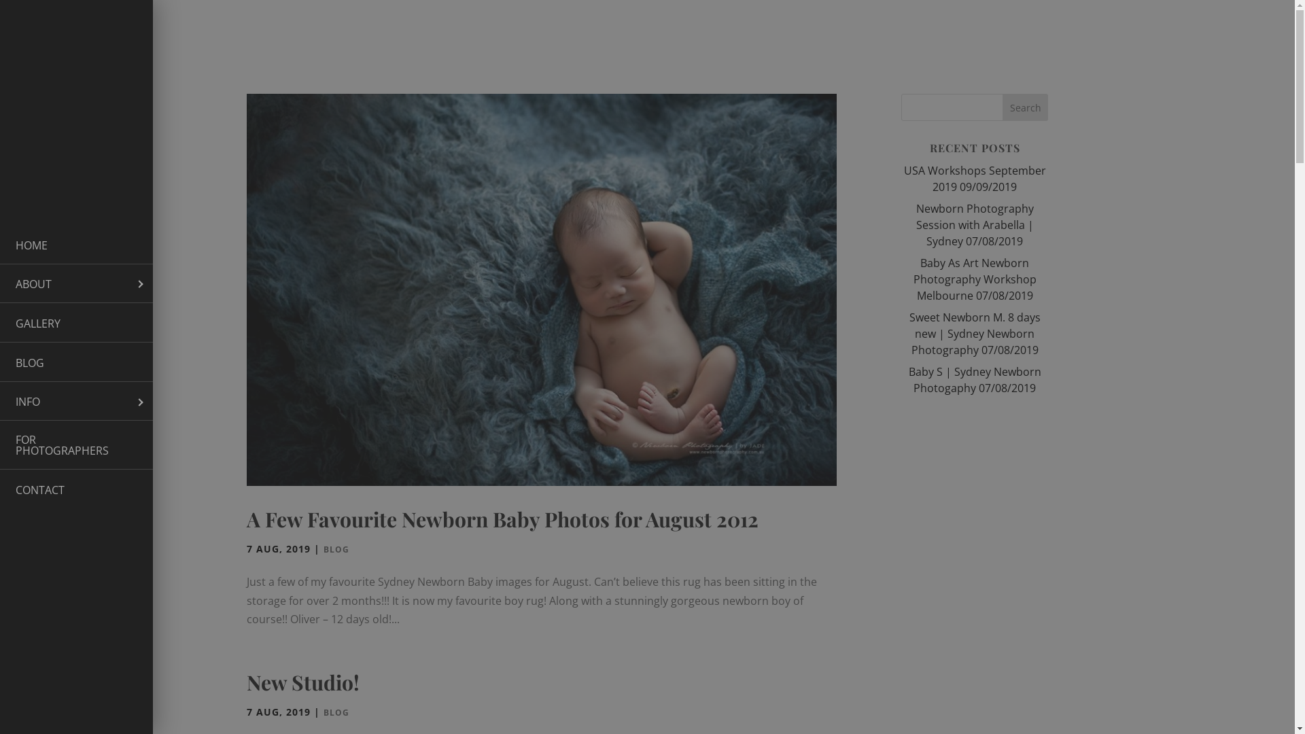 The width and height of the screenshot is (1305, 734). What do you see at coordinates (302, 682) in the screenshot?
I see `New Studio!` at bounding box center [302, 682].